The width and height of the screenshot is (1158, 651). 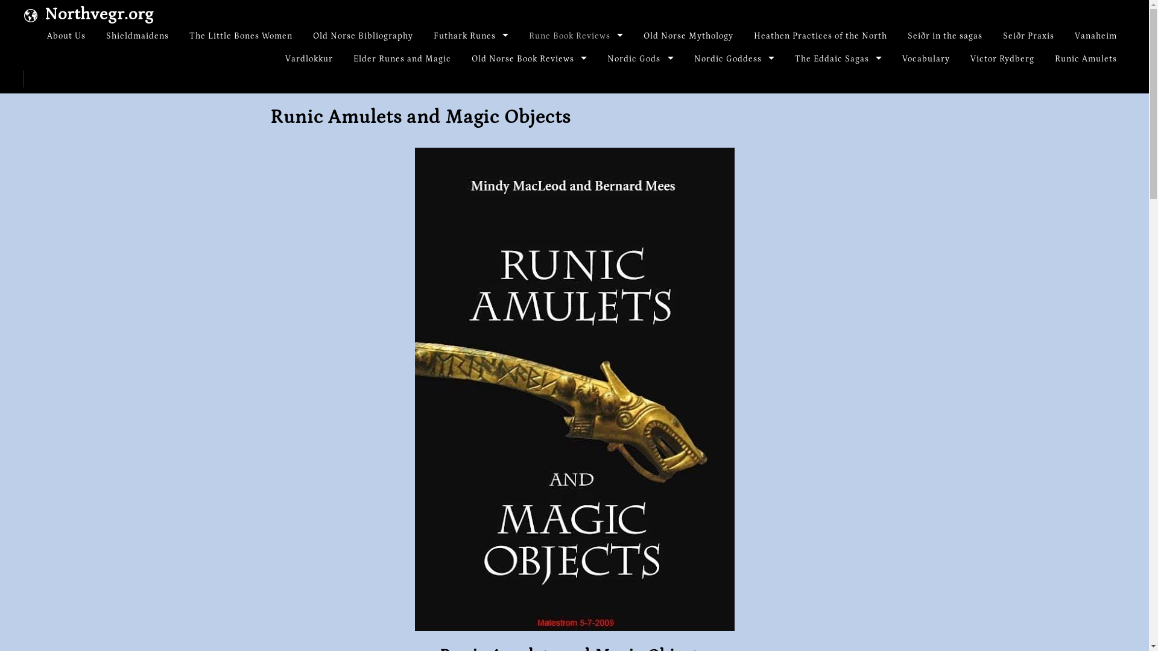 What do you see at coordinates (309, 58) in the screenshot?
I see `Vardlokkur` at bounding box center [309, 58].